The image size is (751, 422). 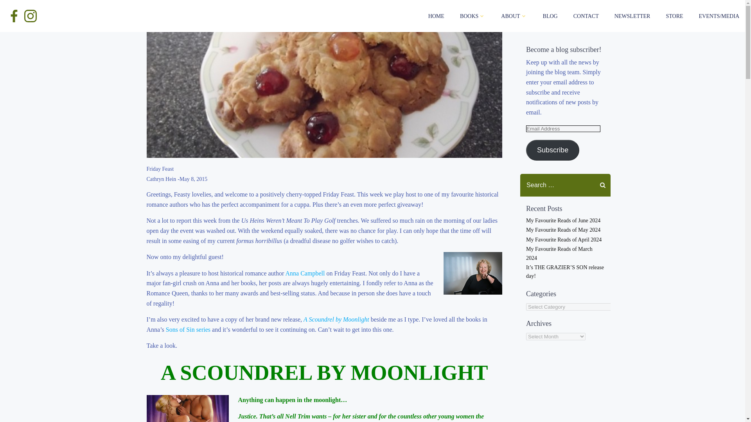 I want to click on Friday Feast, so click(x=160, y=169).